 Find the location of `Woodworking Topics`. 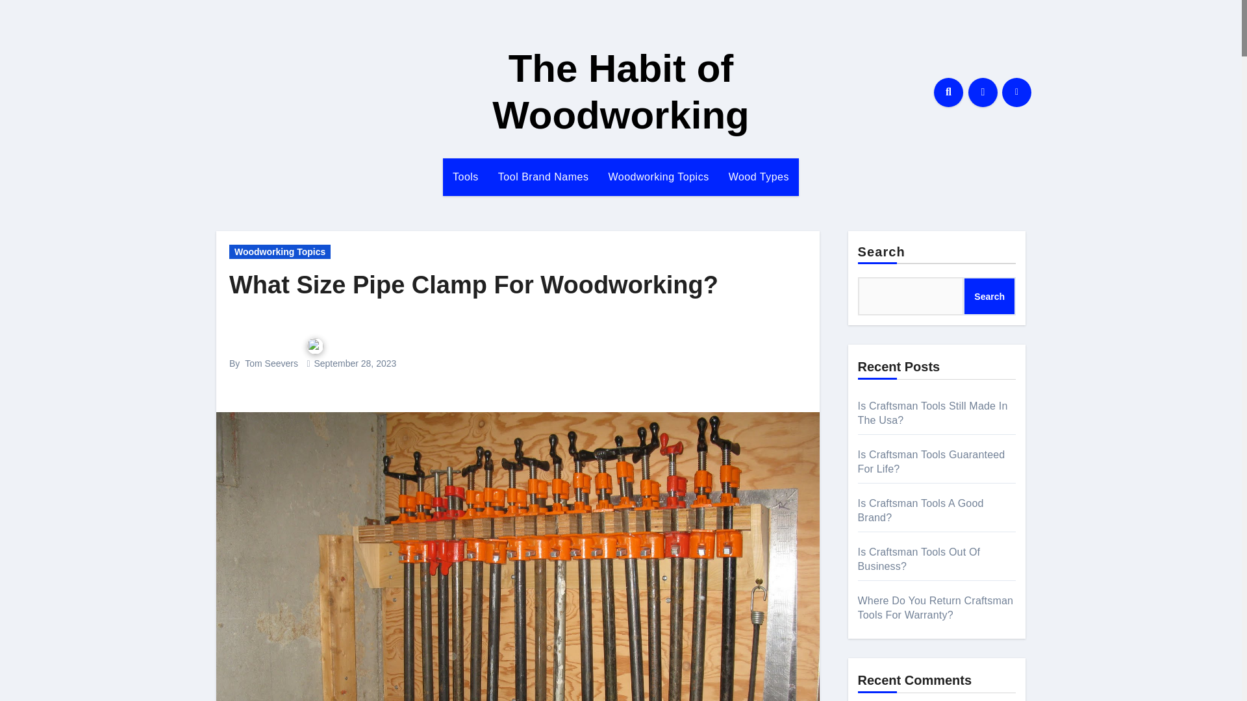

Woodworking Topics is located at coordinates (279, 251).